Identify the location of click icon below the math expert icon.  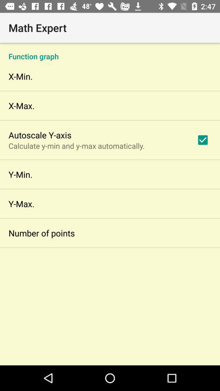
(110, 52).